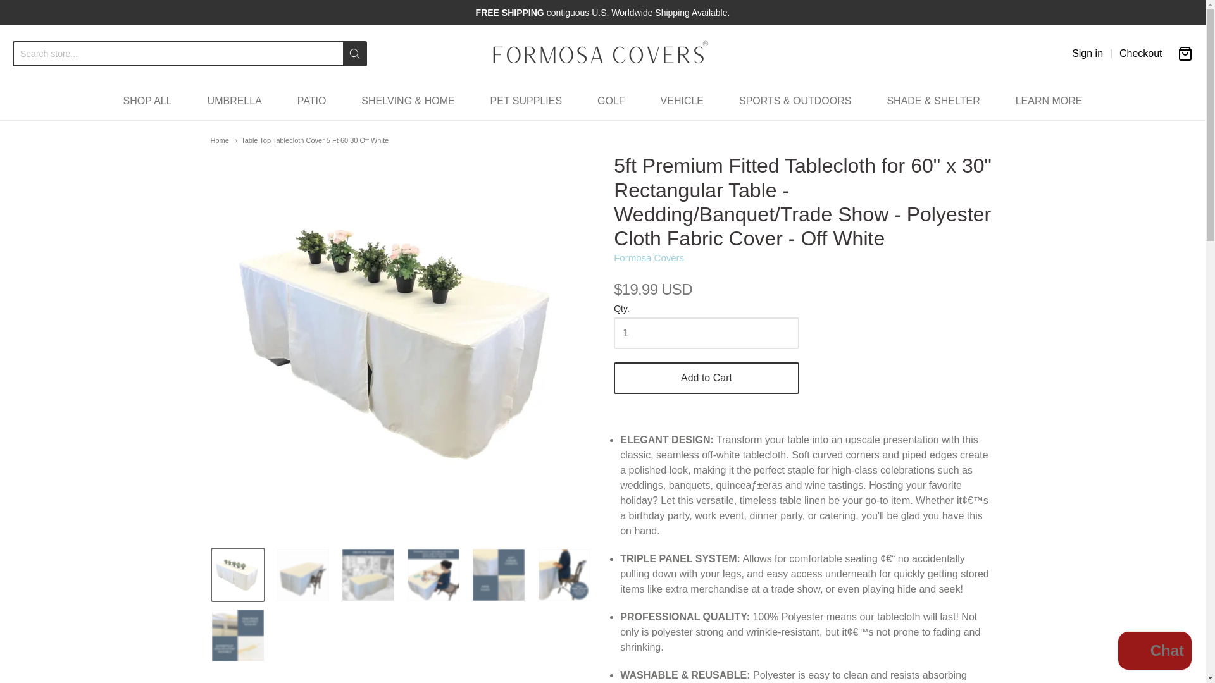 The height and width of the screenshot is (683, 1215). What do you see at coordinates (564, 574) in the screenshot?
I see `5ft Premium Fitted Tablecloth for 60 x 30 Rectangular Table` at bounding box center [564, 574].